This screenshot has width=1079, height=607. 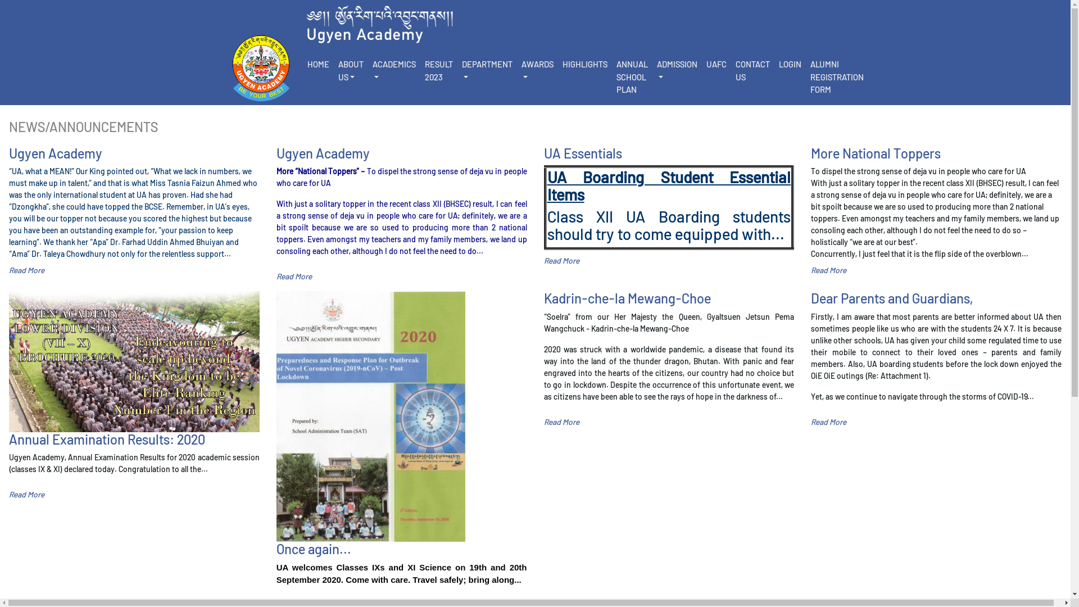 I want to click on LOGIN, so click(x=790, y=64).